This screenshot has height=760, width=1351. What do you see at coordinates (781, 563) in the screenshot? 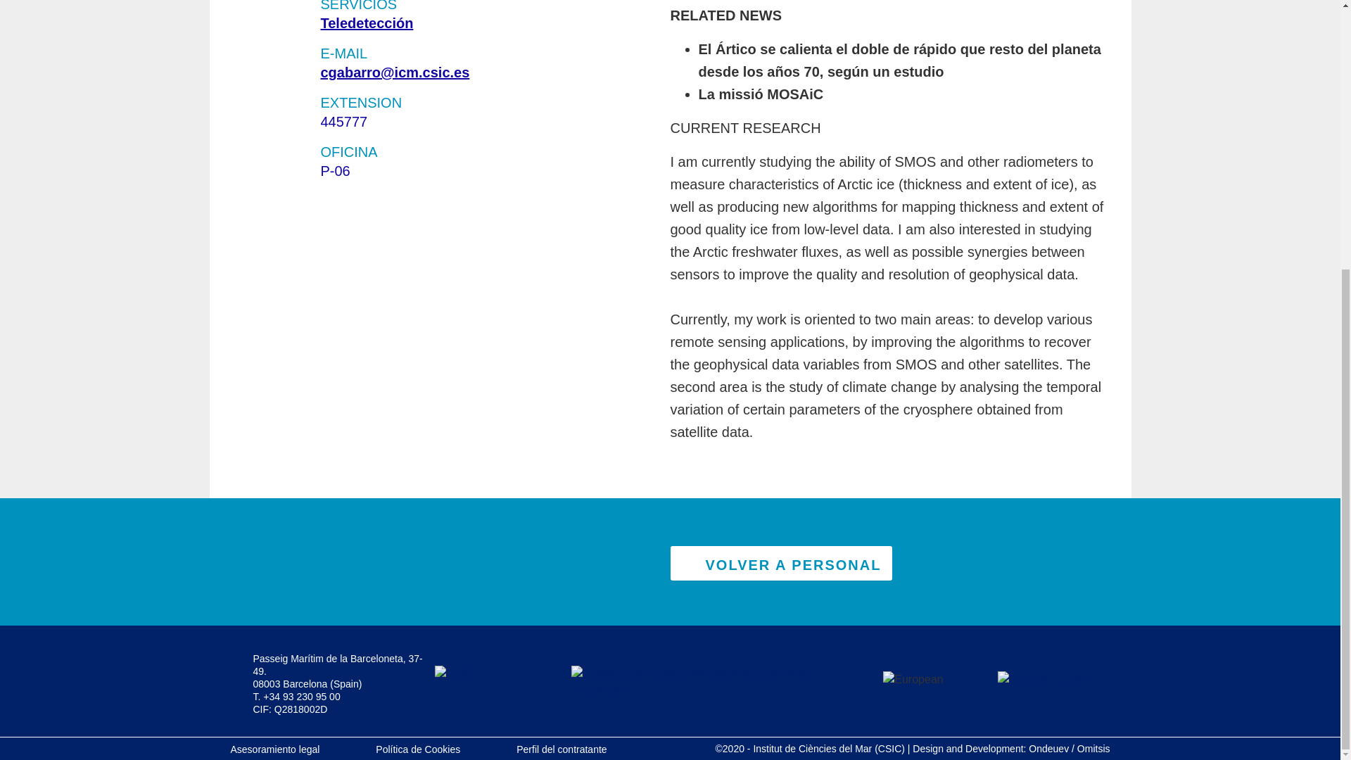
I see `VOLVER A PERSONAL` at bounding box center [781, 563].